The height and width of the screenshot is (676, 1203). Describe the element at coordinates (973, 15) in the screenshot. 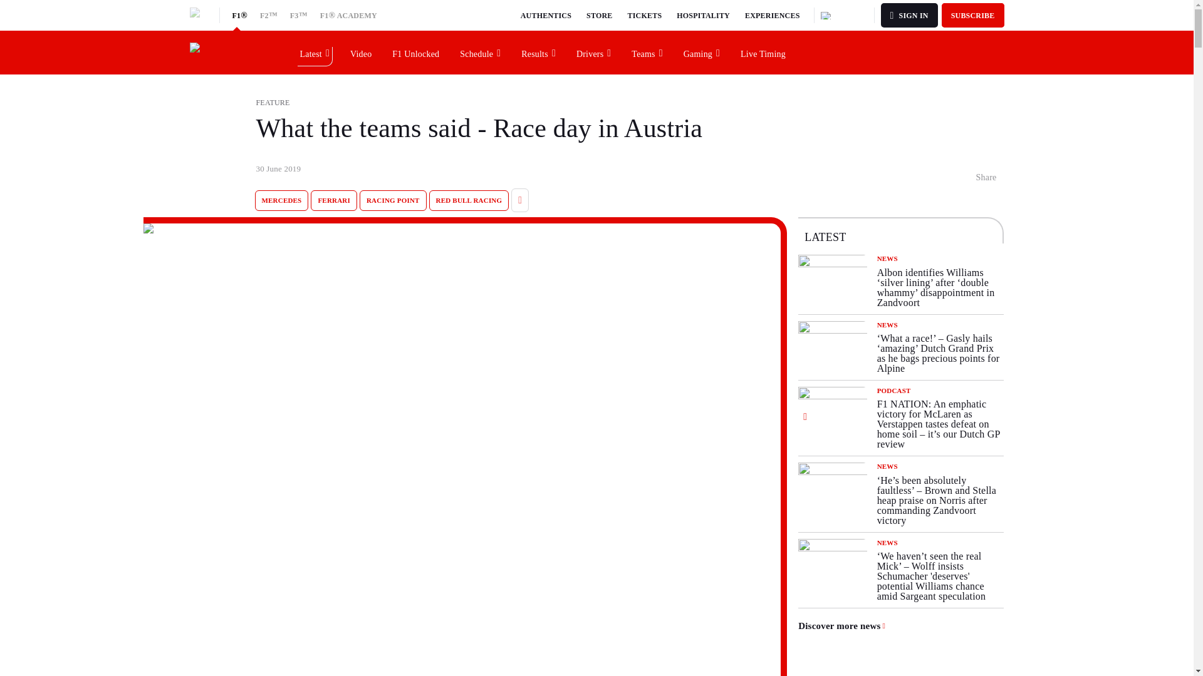

I see `SUBSCRIBE` at that location.